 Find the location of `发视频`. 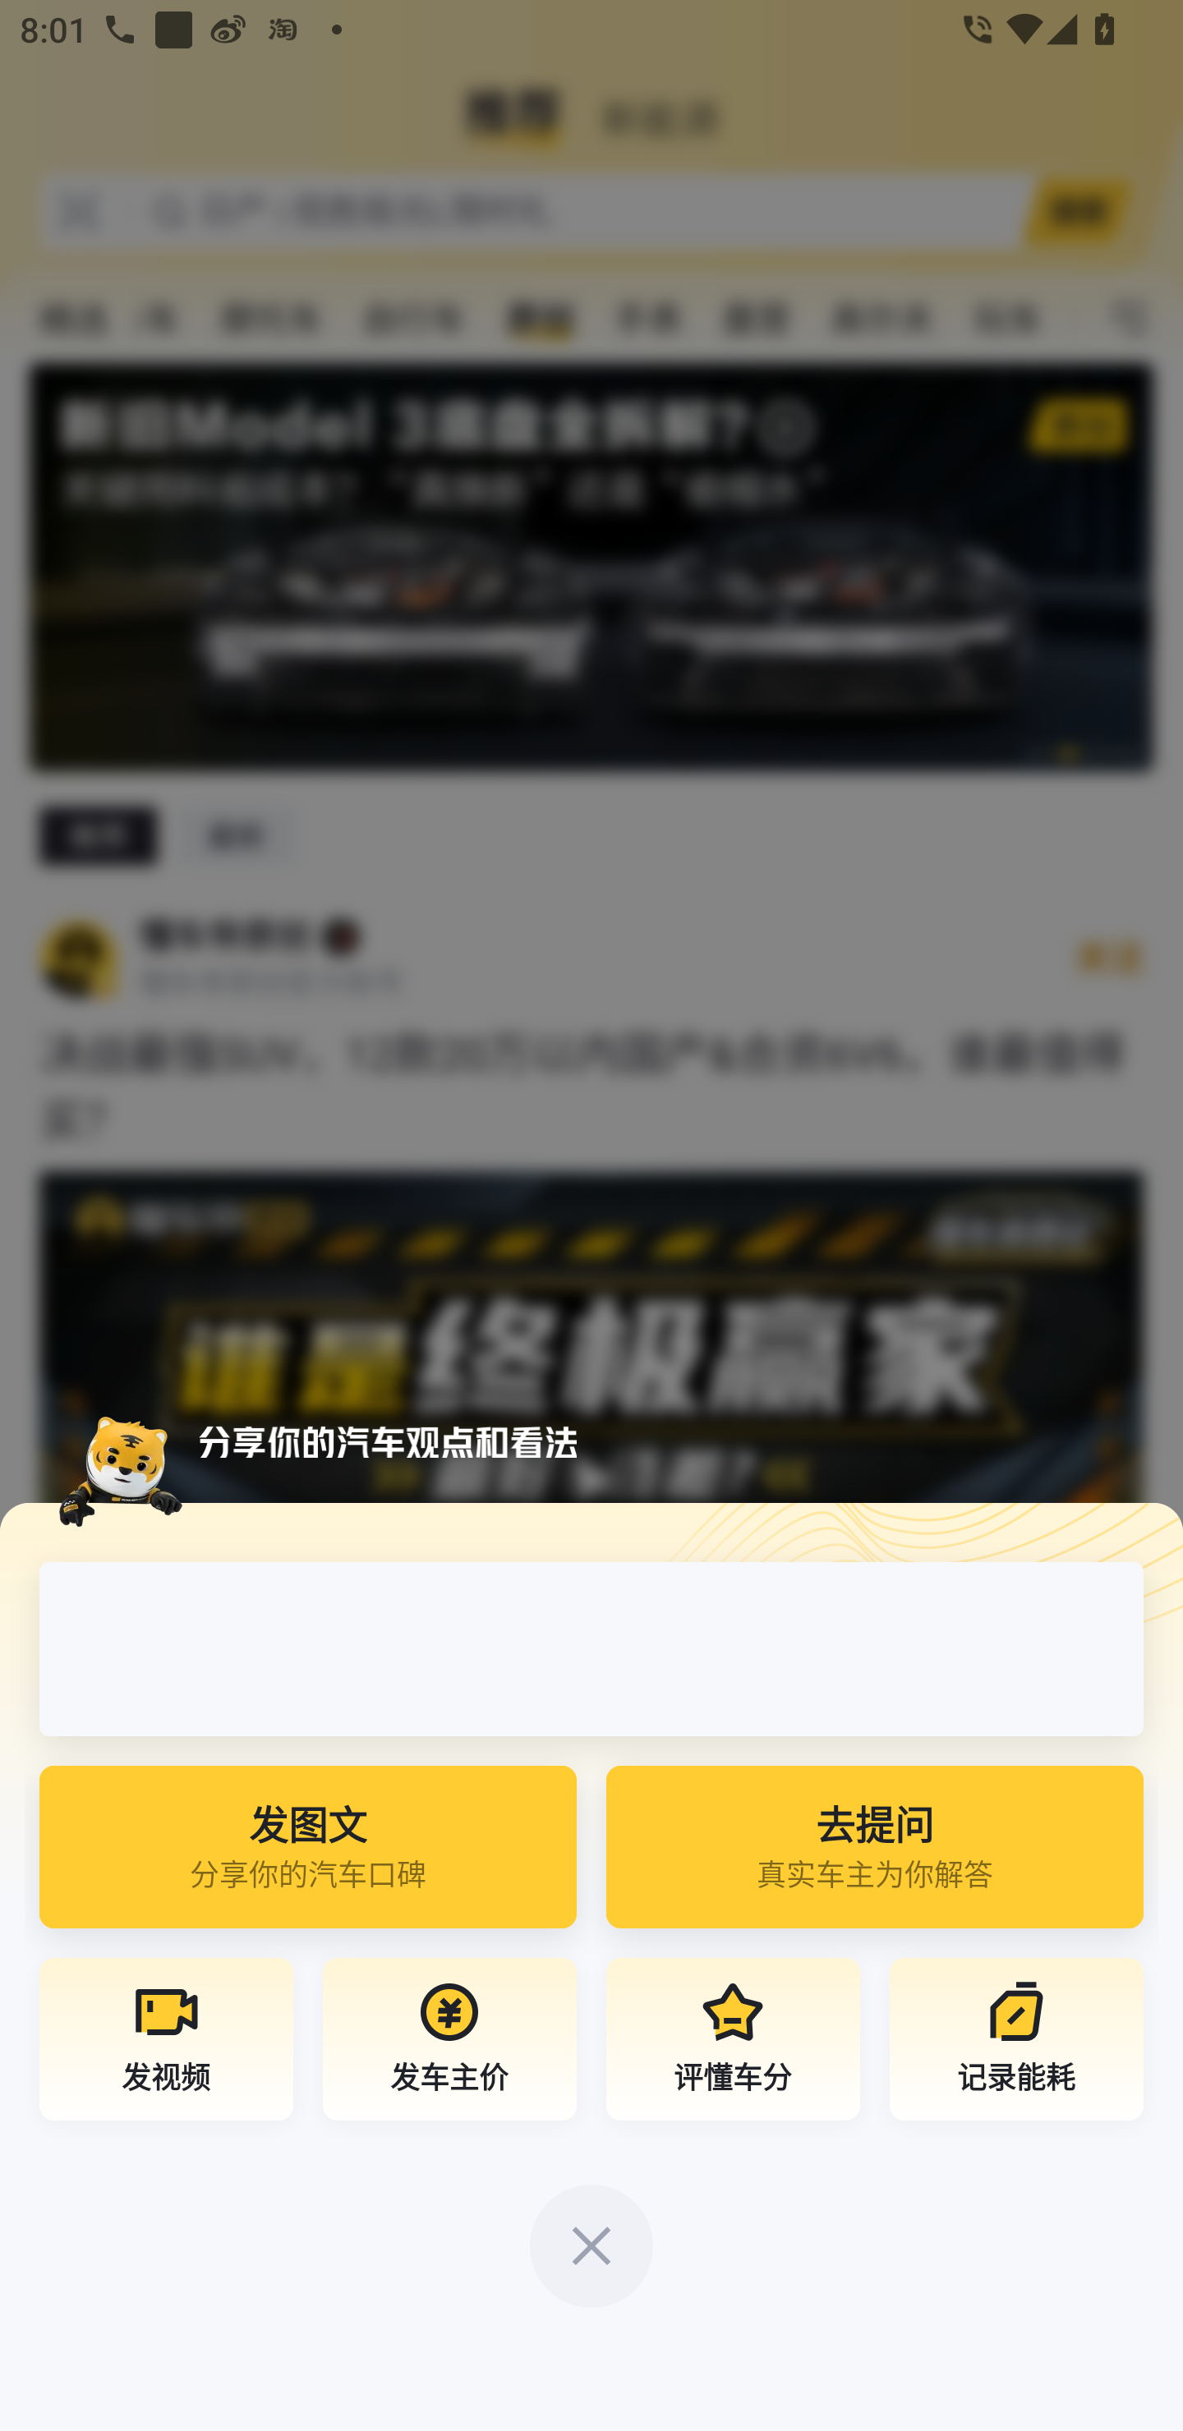

发视频 is located at coordinates (166, 2043).